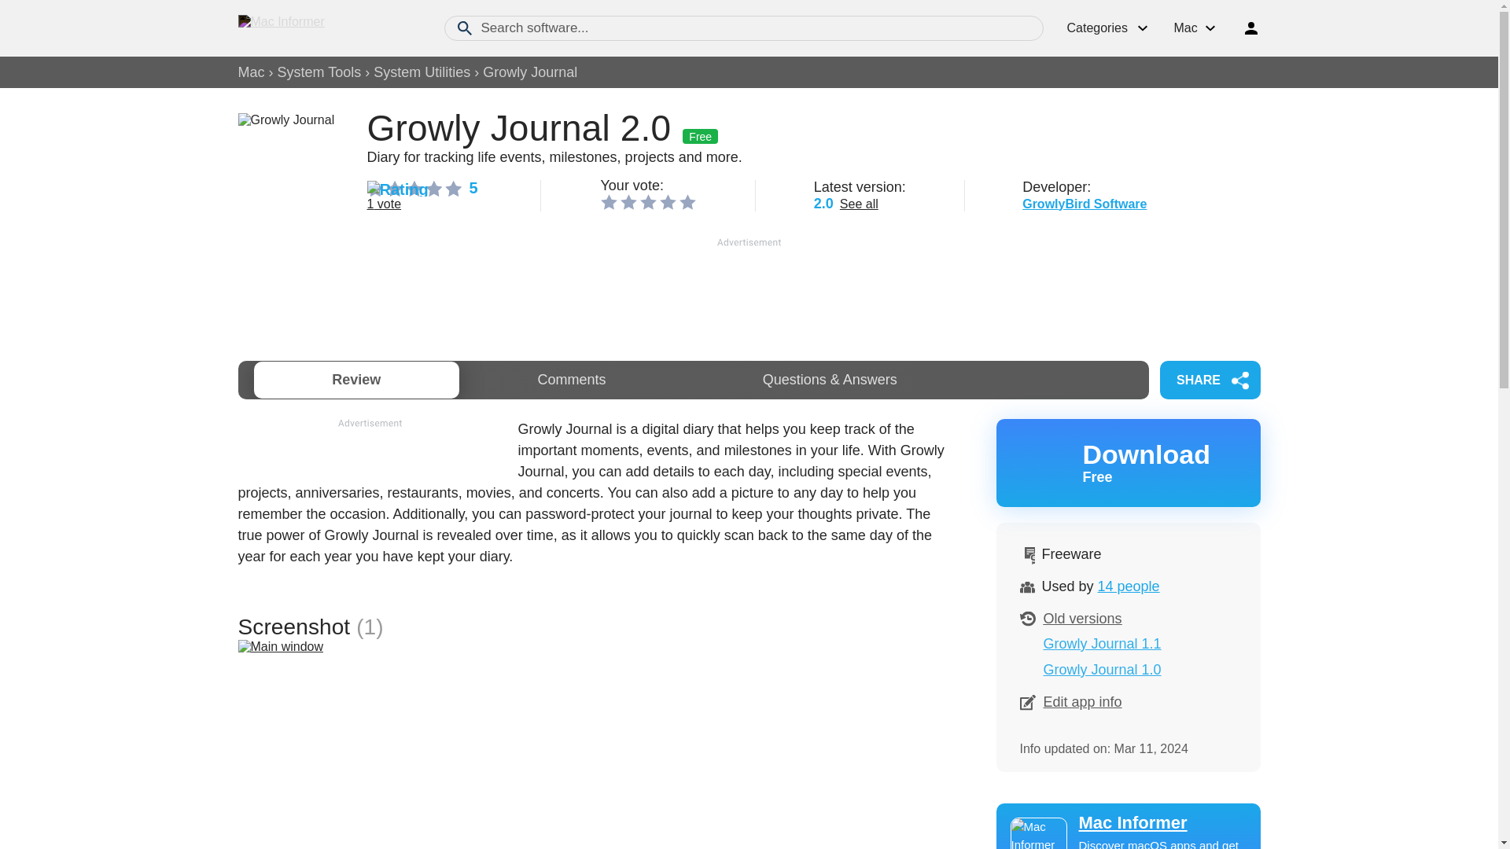 Image resolution: width=1510 pixels, height=849 pixels. What do you see at coordinates (1084, 203) in the screenshot?
I see `GrowlyBird Software` at bounding box center [1084, 203].